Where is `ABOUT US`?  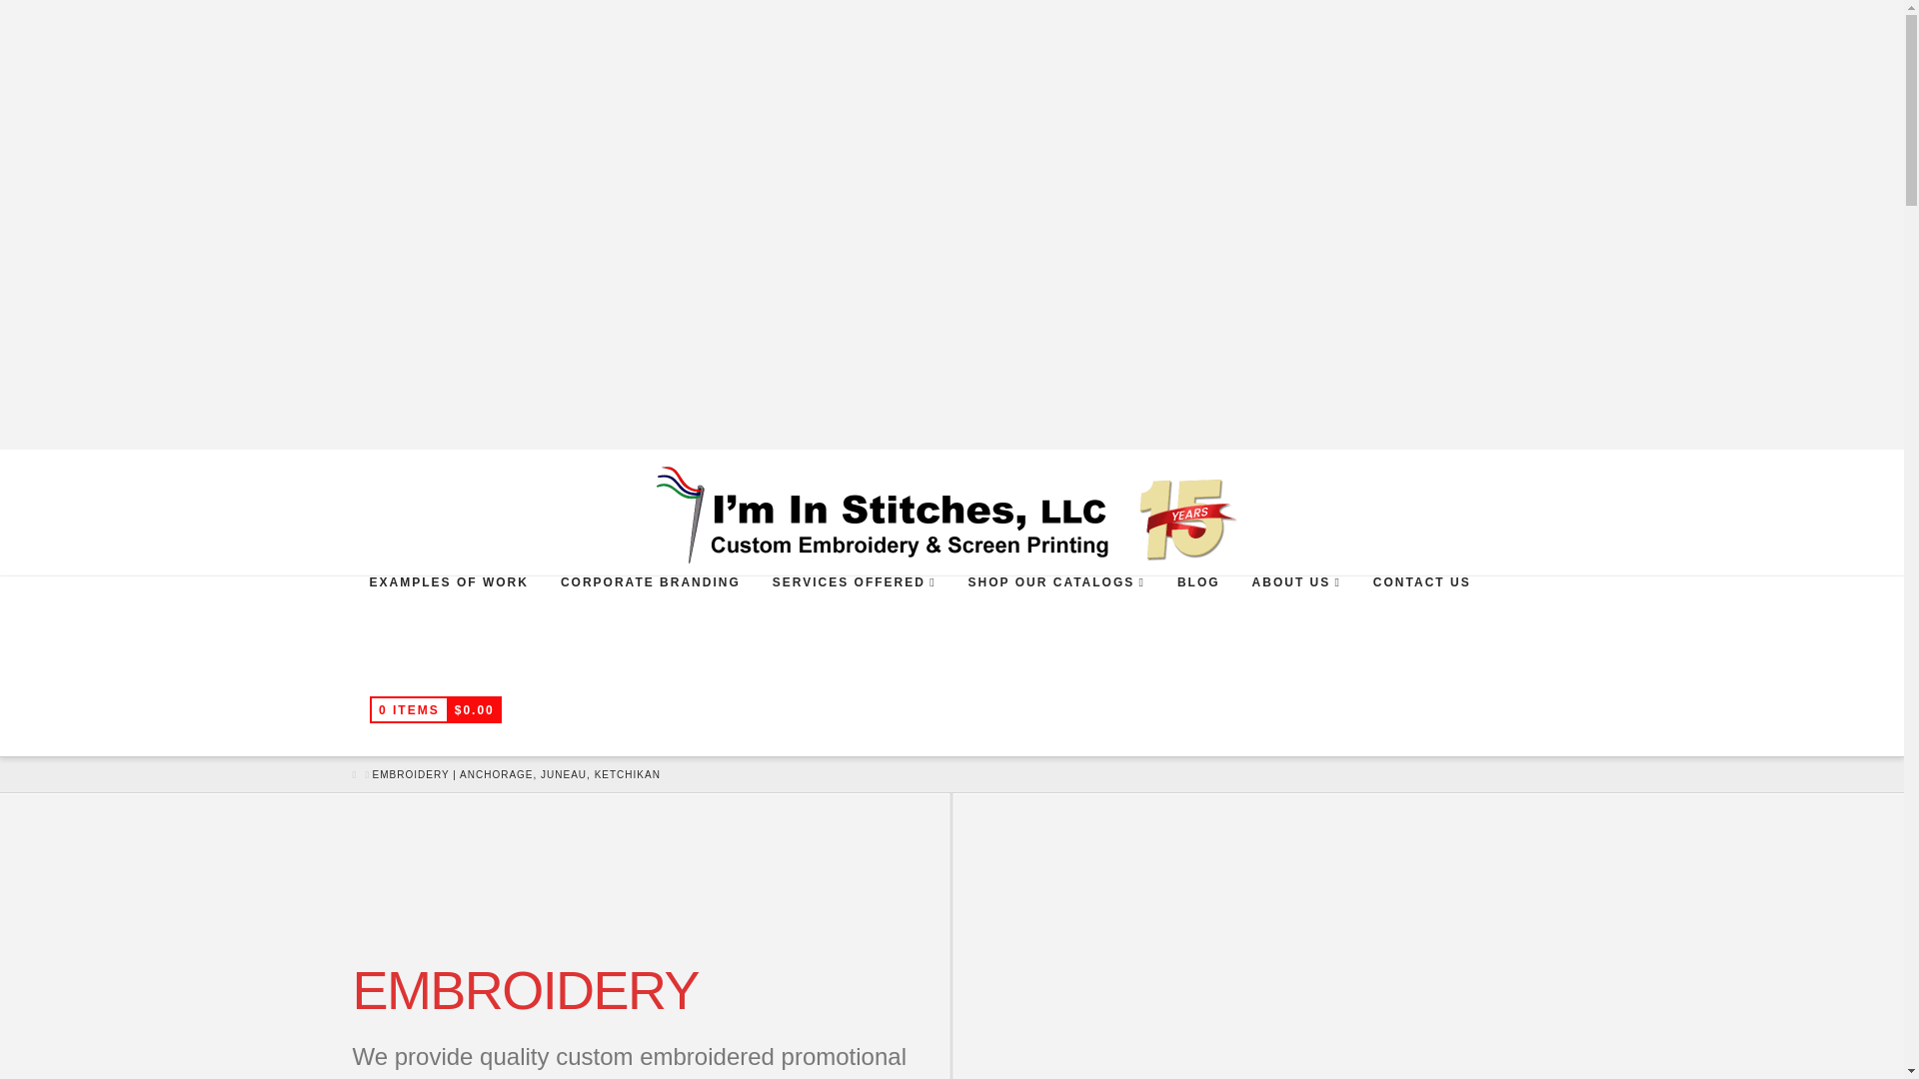
ABOUT US is located at coordinates (1295, 621).